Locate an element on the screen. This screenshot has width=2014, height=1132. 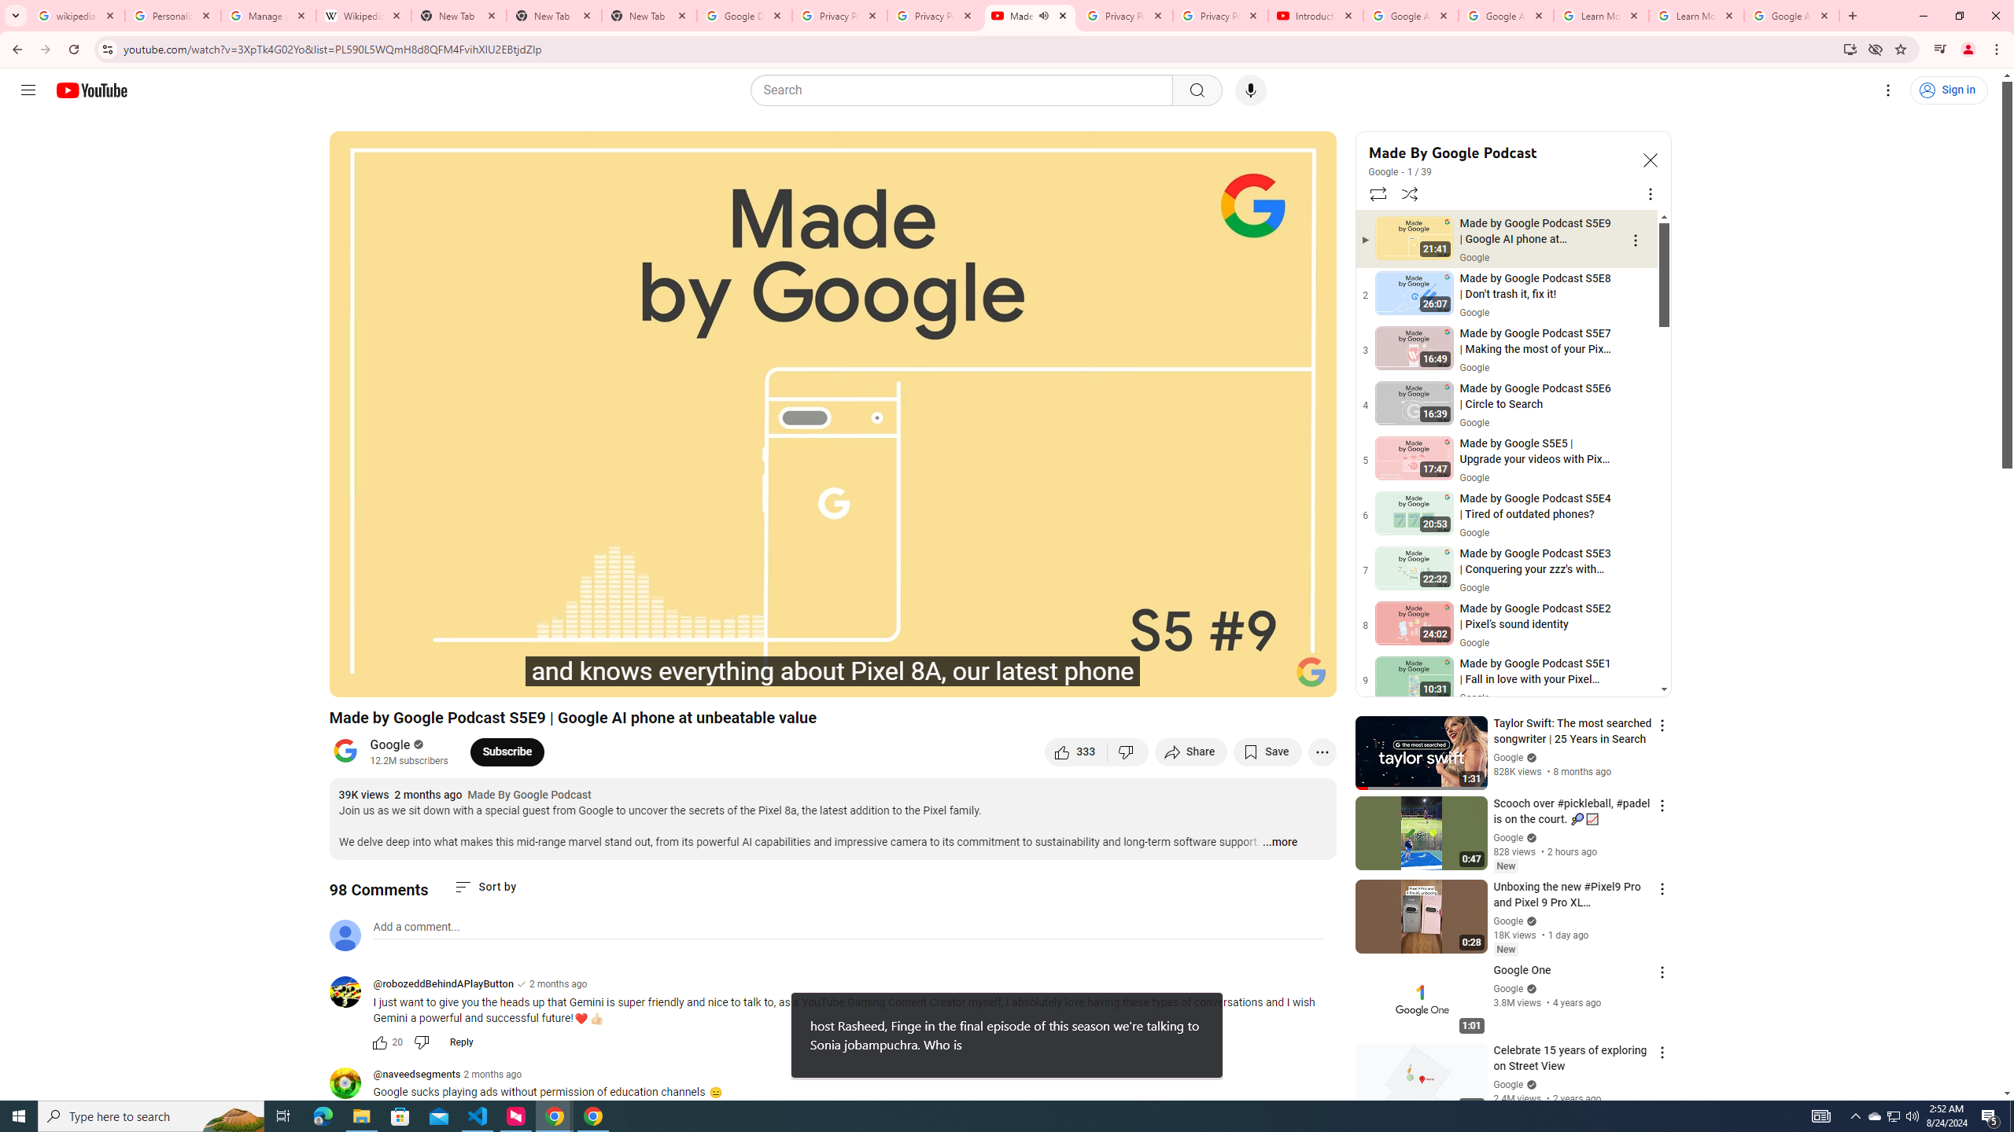
Google Drive: Sign-in is located at coordinates (745, 16).